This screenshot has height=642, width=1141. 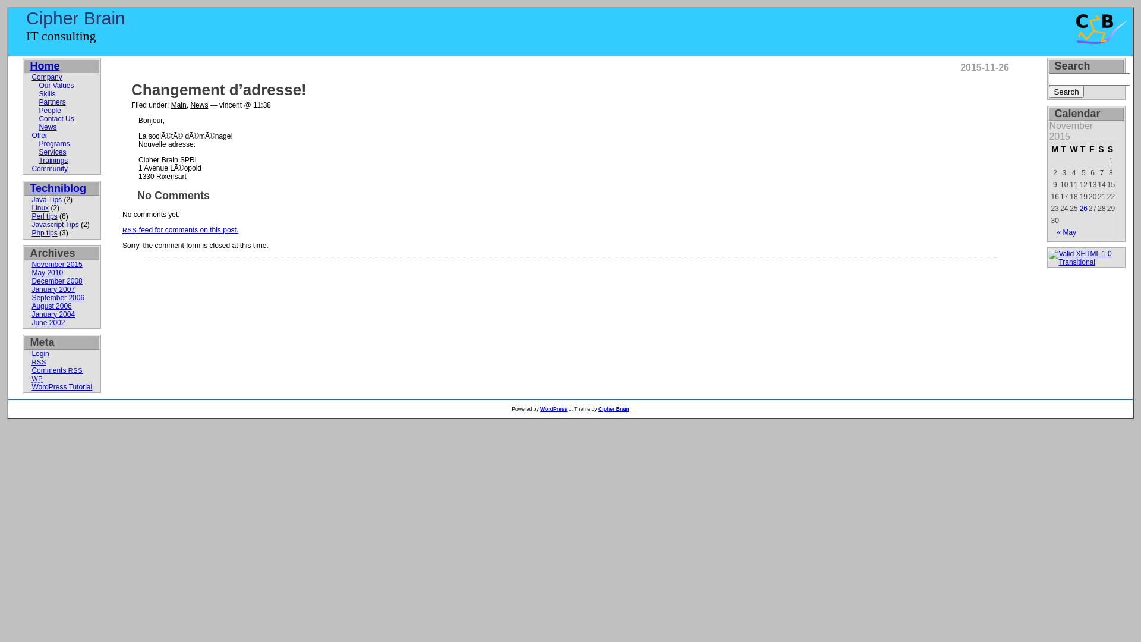 What do you see at coordinates (44, 233) in the screenshot?
I see `Php tips` at bounding box center [44, 233].